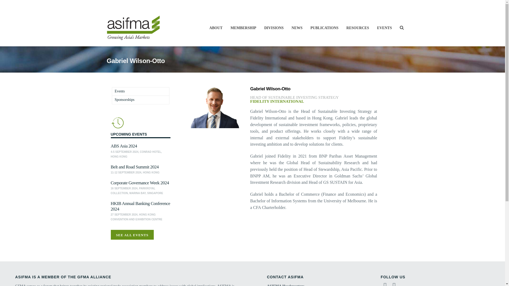 The width and height of the screenshot is (509, 286). I want to click on Events, so click(120, 91).